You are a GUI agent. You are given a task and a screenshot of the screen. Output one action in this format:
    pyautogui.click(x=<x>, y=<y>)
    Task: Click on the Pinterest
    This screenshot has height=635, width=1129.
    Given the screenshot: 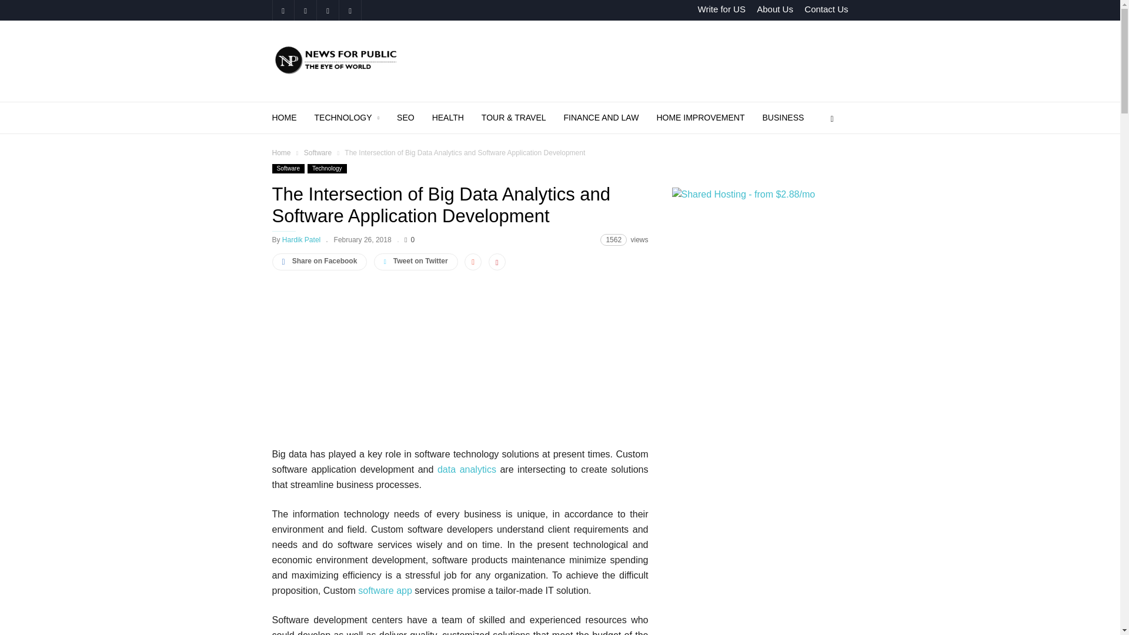 What is the action you would take?
    pyautogui.click(x=305, y=10)
    